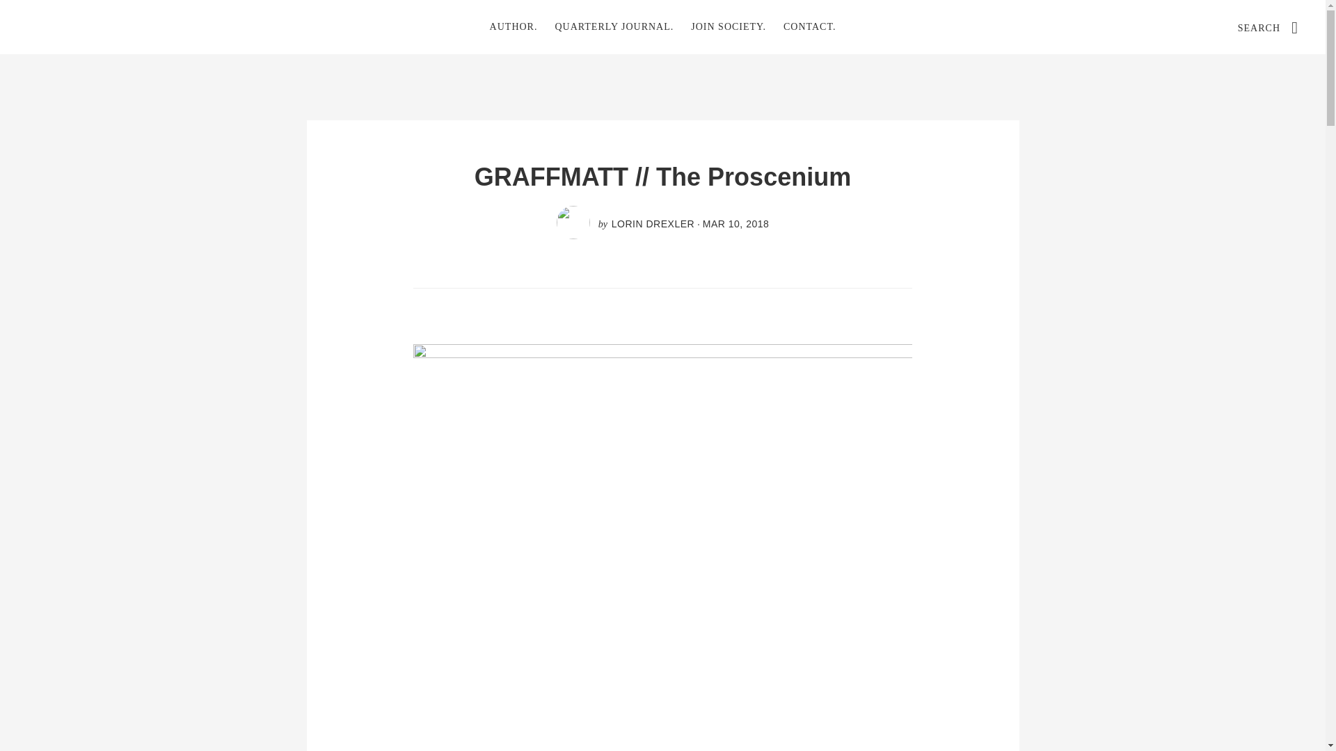 Image resolution: width=1336 pixels, height=751 pixels. I want to click on QUARTERLY JOURNAL., so click(614, 26).